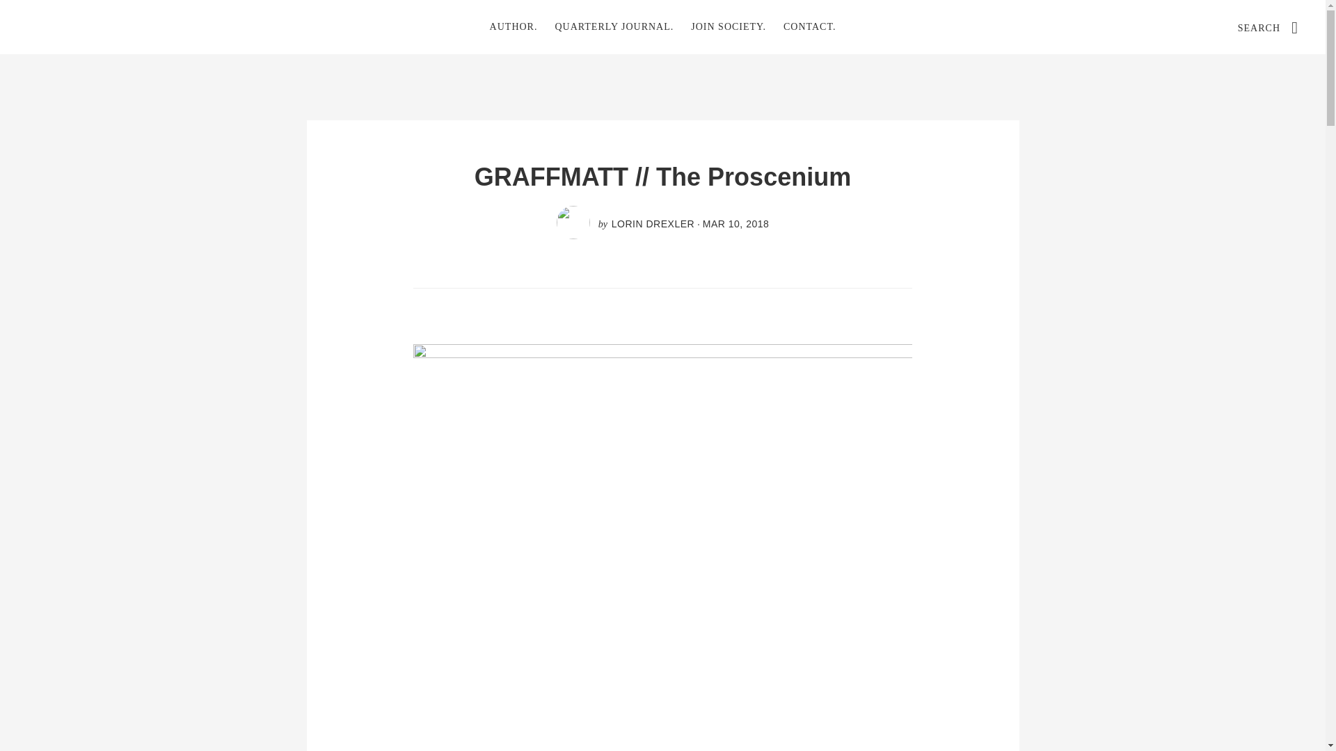 Image resolution: width=1336 pixels, height=751 pixels. I want to click on QUARTERLY JOURNAL., so click(614, 26).